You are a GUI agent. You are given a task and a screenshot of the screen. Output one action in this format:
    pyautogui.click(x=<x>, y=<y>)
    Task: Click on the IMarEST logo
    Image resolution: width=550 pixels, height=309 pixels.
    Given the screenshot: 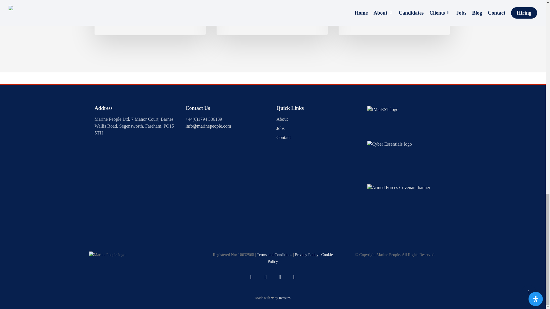 What is the action you would take?
    pyautogui.click(x=383, y=121)
    